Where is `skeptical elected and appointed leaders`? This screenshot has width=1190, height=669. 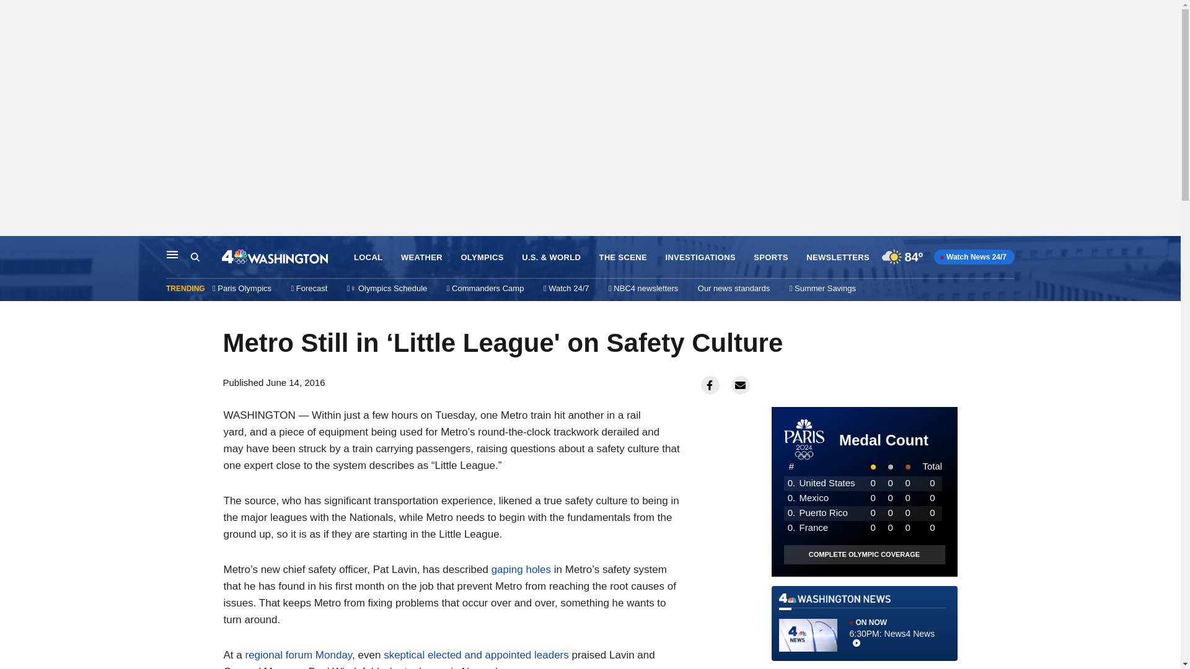
skeptical elected and appointed leaders is located at coordinates (476, 655).